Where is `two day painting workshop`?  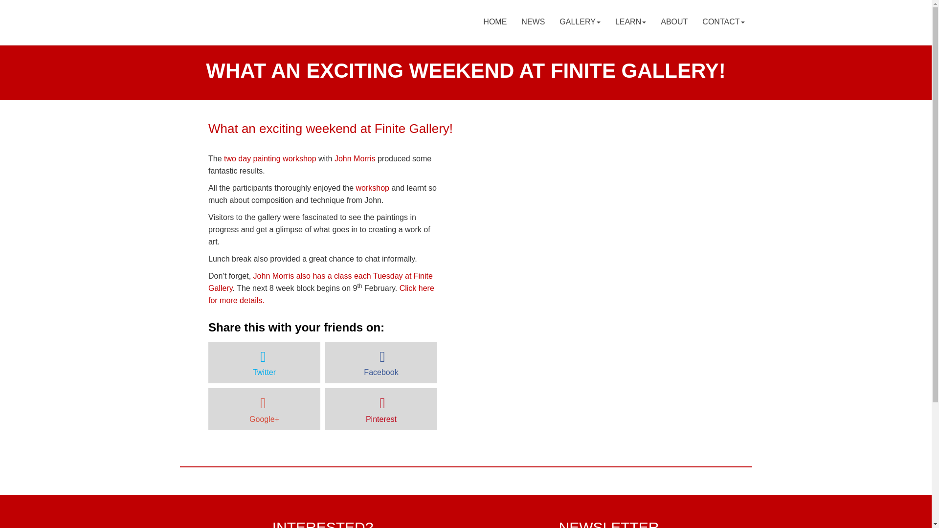
two day painting workshop is located at coordinates (271, 158).